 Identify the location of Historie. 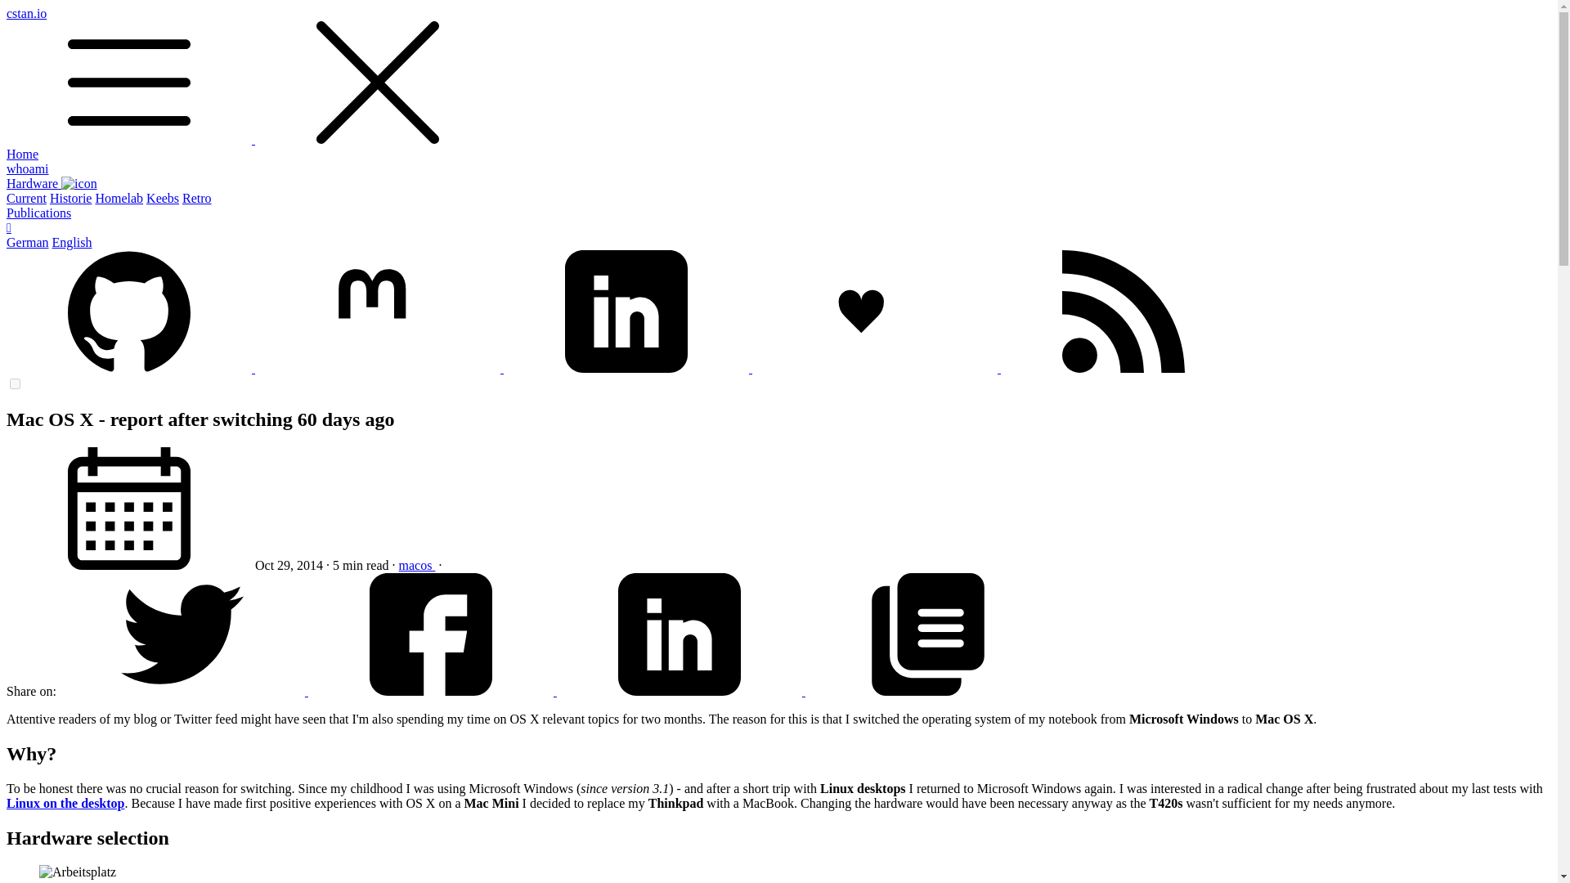
(71, 198).